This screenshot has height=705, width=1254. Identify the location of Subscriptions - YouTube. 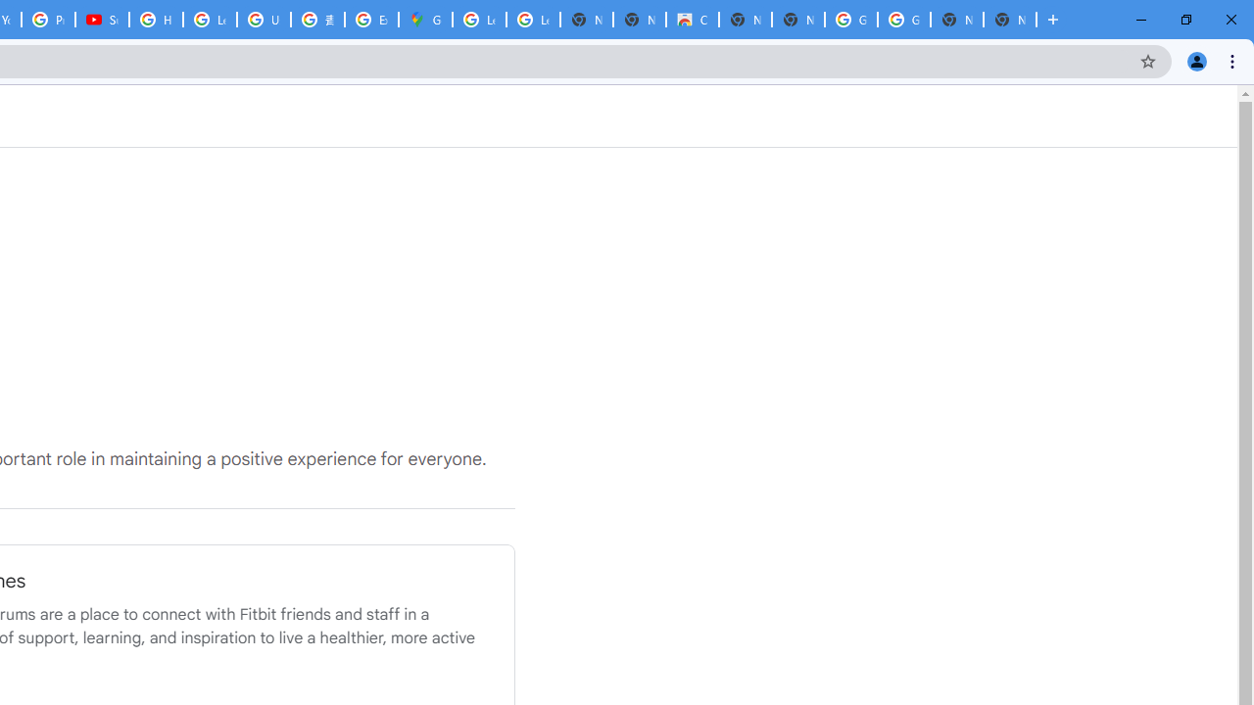
(102, 20).